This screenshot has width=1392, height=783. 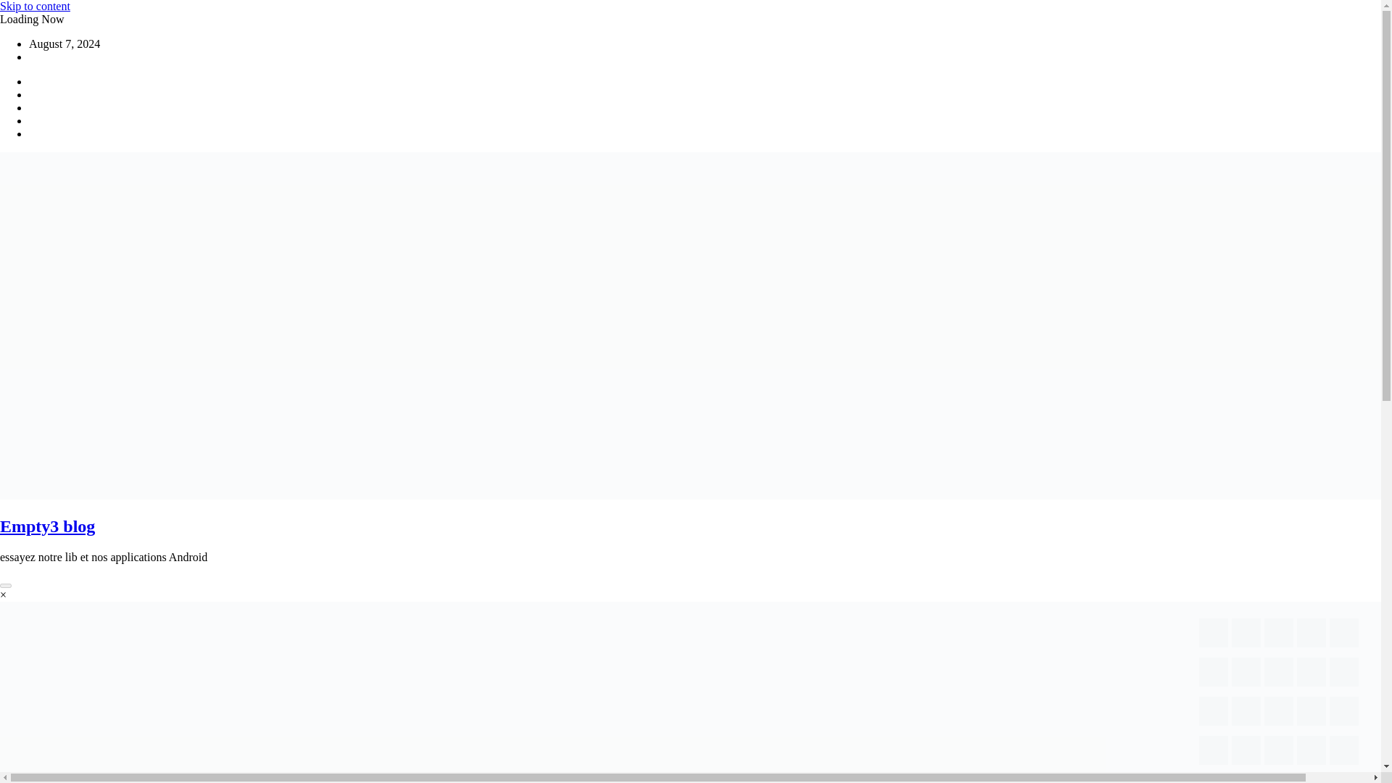 What do you see at coordinates (47, 526) in the screenshot?
I see `Empty3 blog` at bounding box center [47, 526].